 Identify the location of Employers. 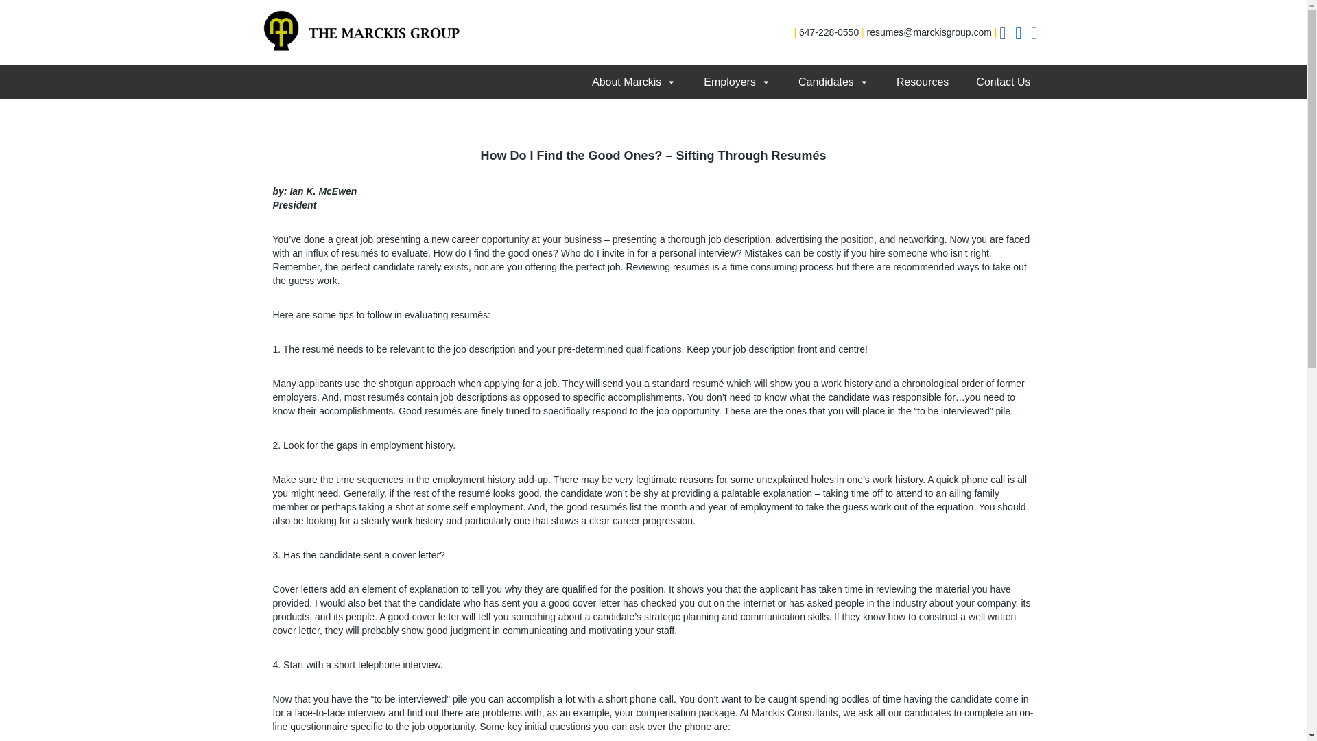
(737, 82).